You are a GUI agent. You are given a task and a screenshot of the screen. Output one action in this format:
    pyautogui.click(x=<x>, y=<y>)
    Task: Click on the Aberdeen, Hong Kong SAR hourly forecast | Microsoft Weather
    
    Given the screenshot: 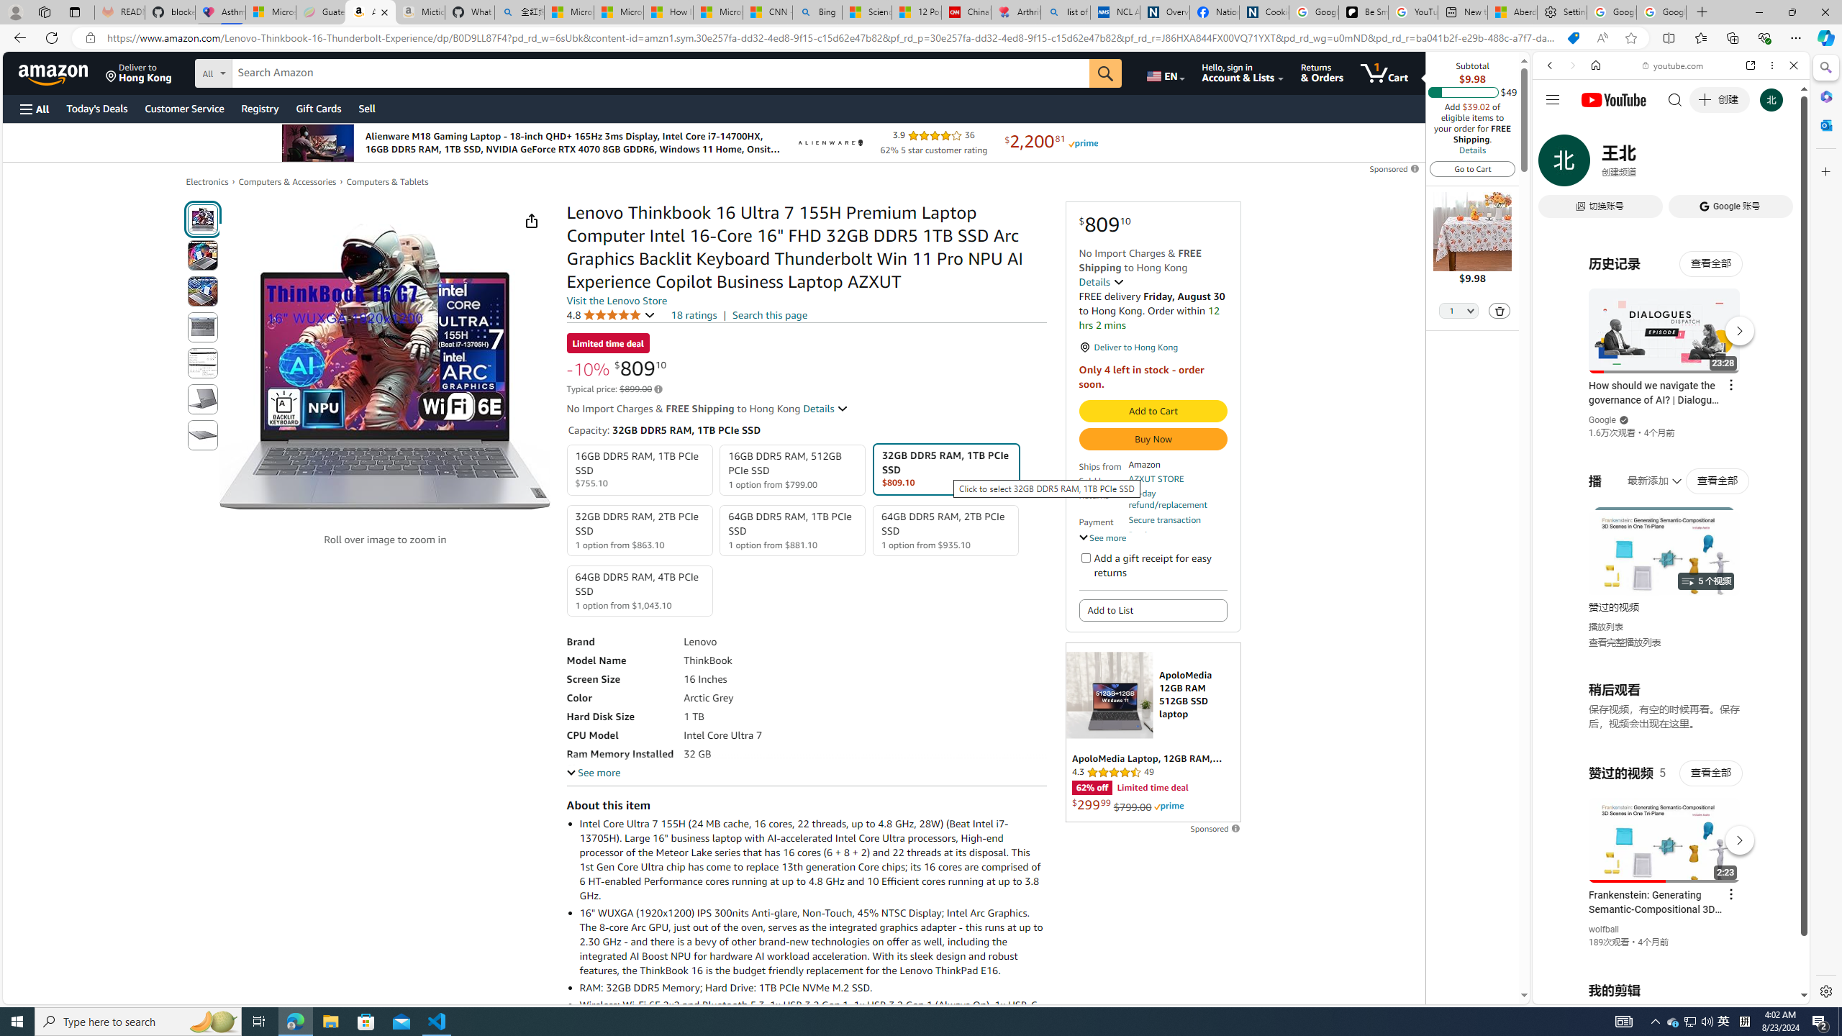 What is the action you would take?
    pyautogui.click(x=1512, y=12)
    